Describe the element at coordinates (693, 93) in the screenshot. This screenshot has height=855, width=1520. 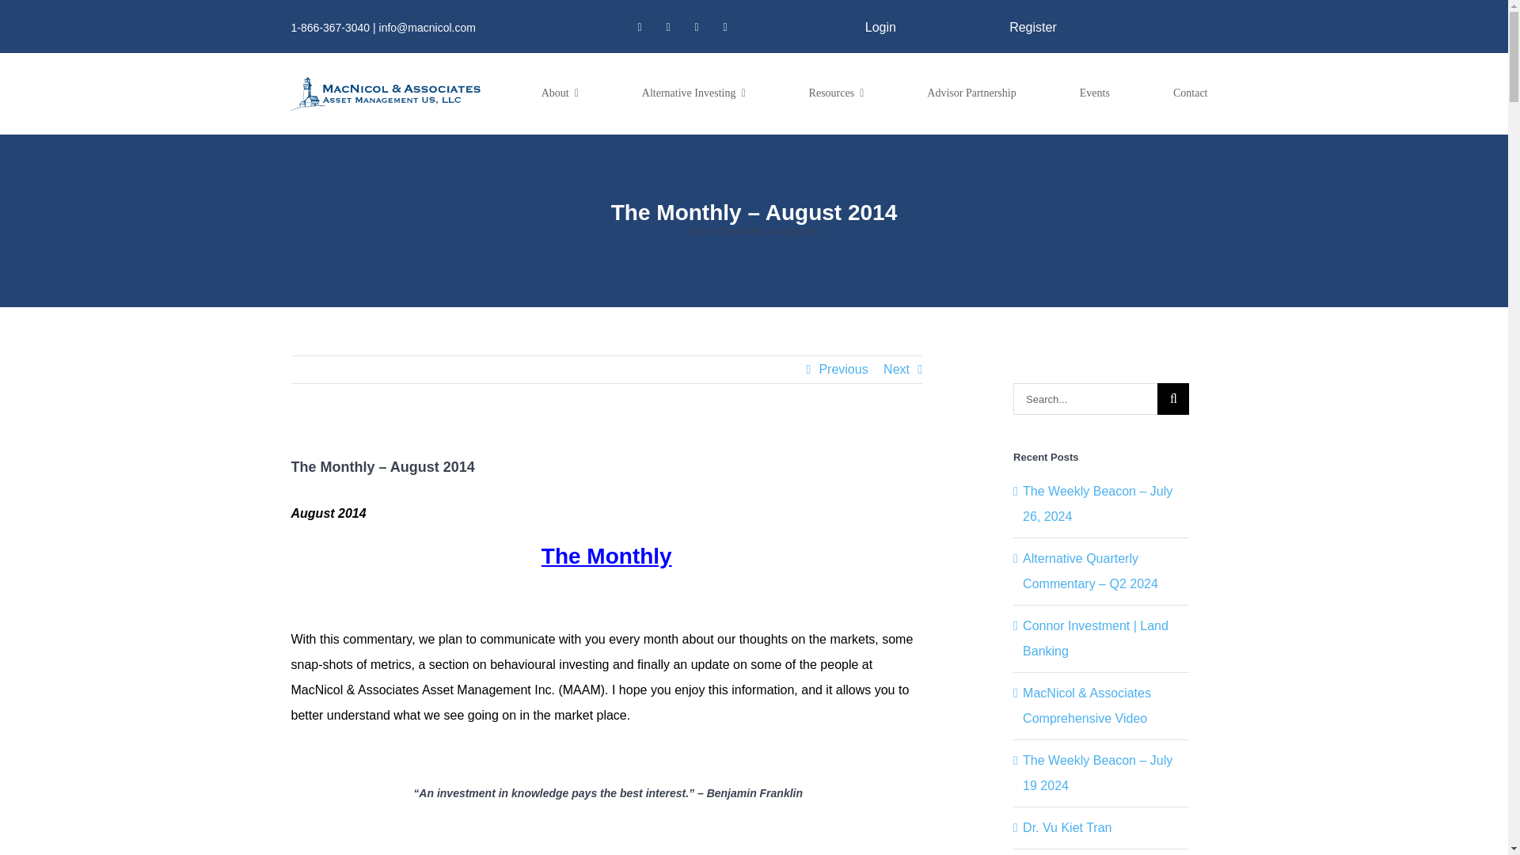
I see `Alternative Investing` at that location.